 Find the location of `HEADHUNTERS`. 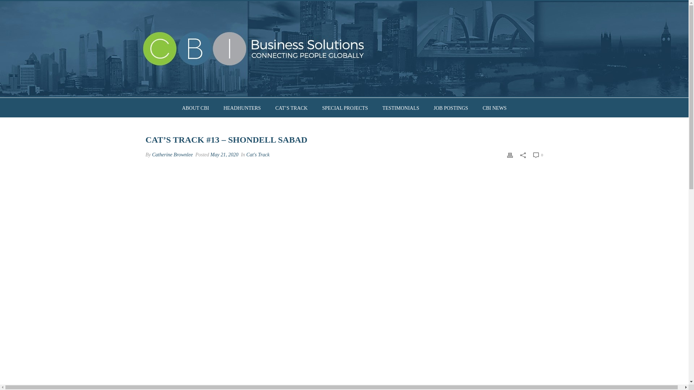

HEADHUNTERS is located at coordinates (242, 108).